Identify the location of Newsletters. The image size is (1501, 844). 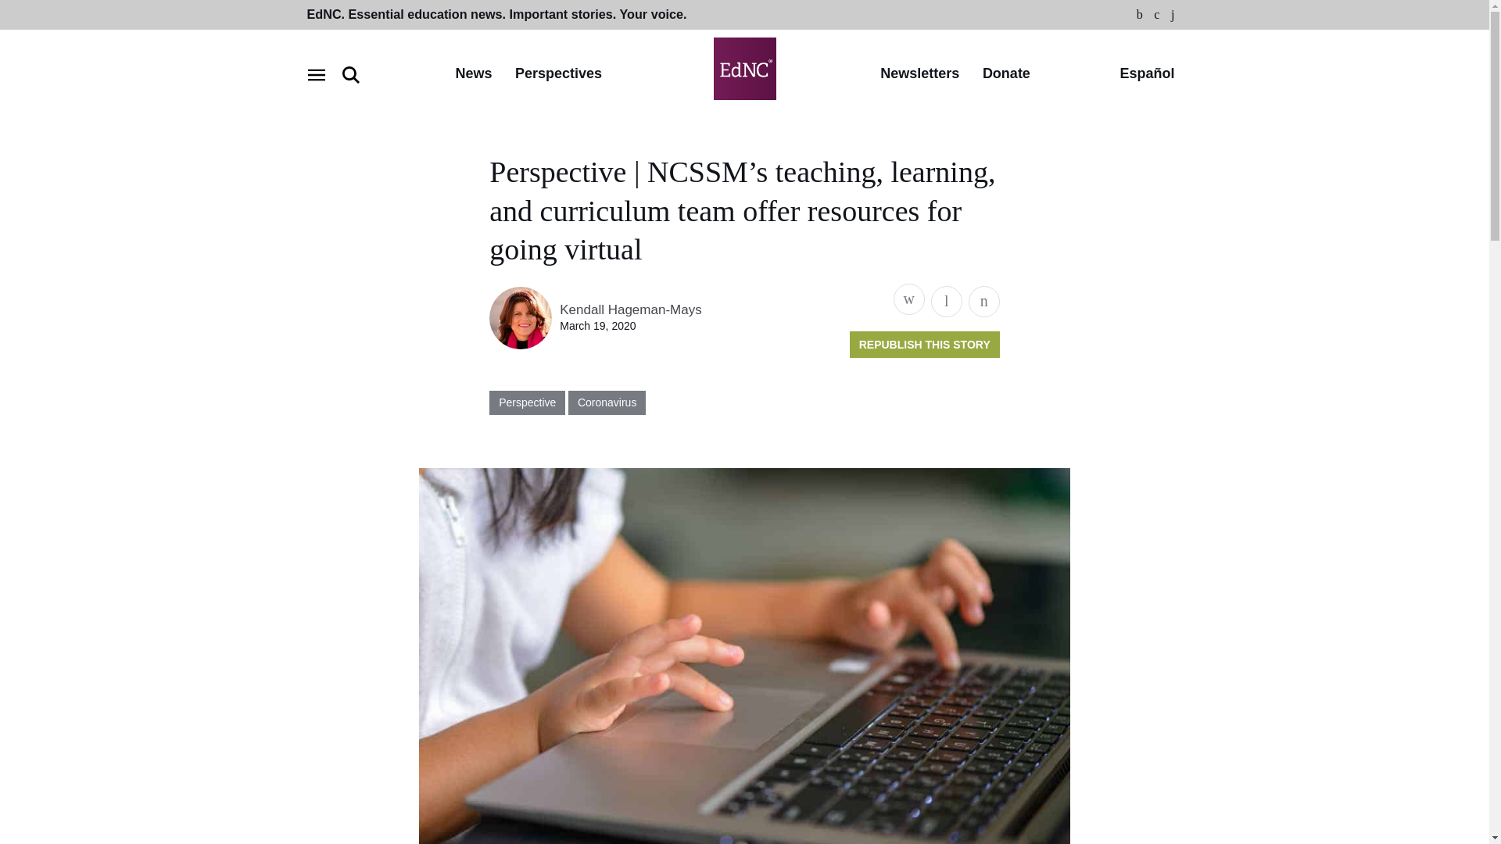
(919, 74).